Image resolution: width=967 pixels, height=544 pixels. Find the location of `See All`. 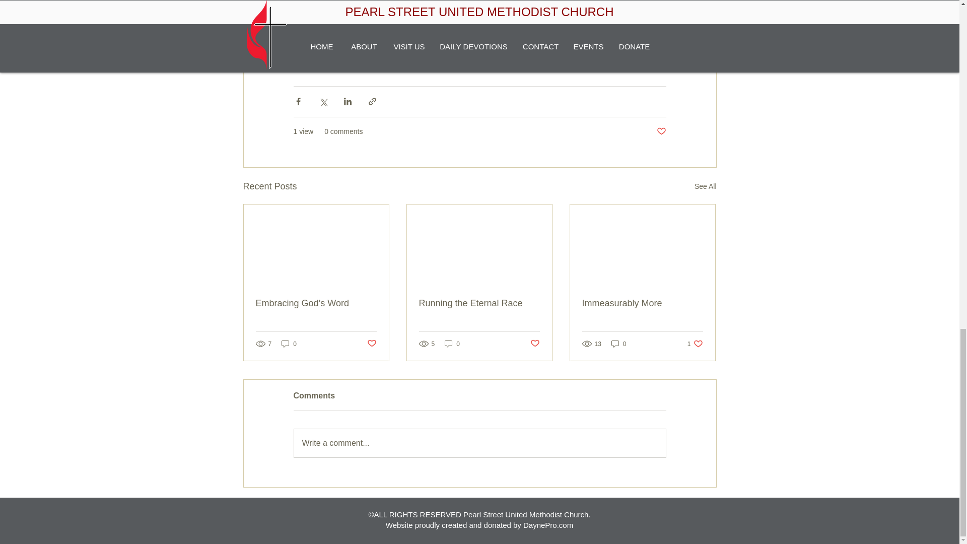

See All is located at coordinates (705, 186).